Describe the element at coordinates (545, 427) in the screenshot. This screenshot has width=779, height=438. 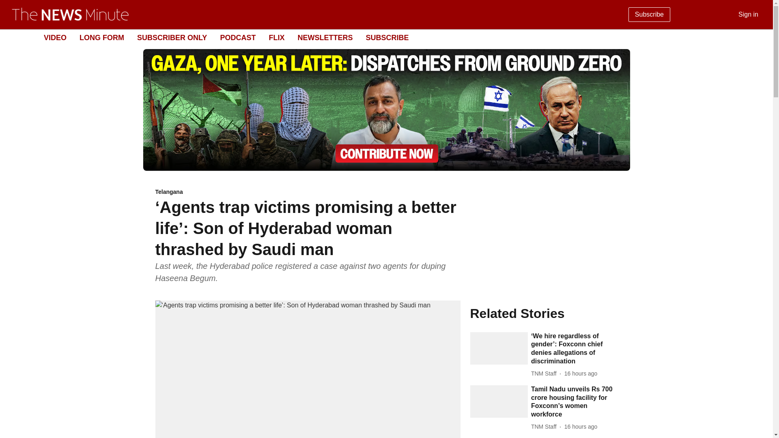
I see `TNM Staff` at that location.